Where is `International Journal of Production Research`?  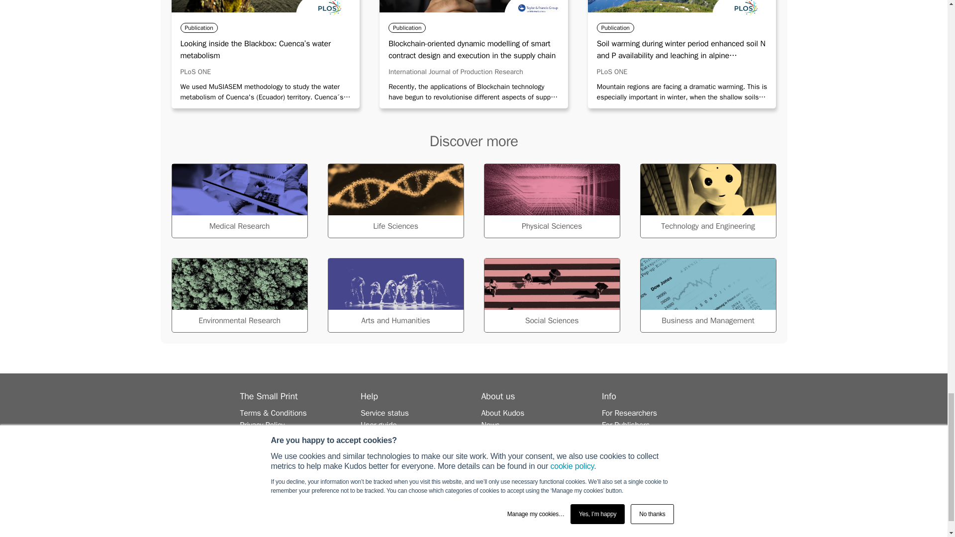
International Journal of Production Research is located at coordinates (456, 72).